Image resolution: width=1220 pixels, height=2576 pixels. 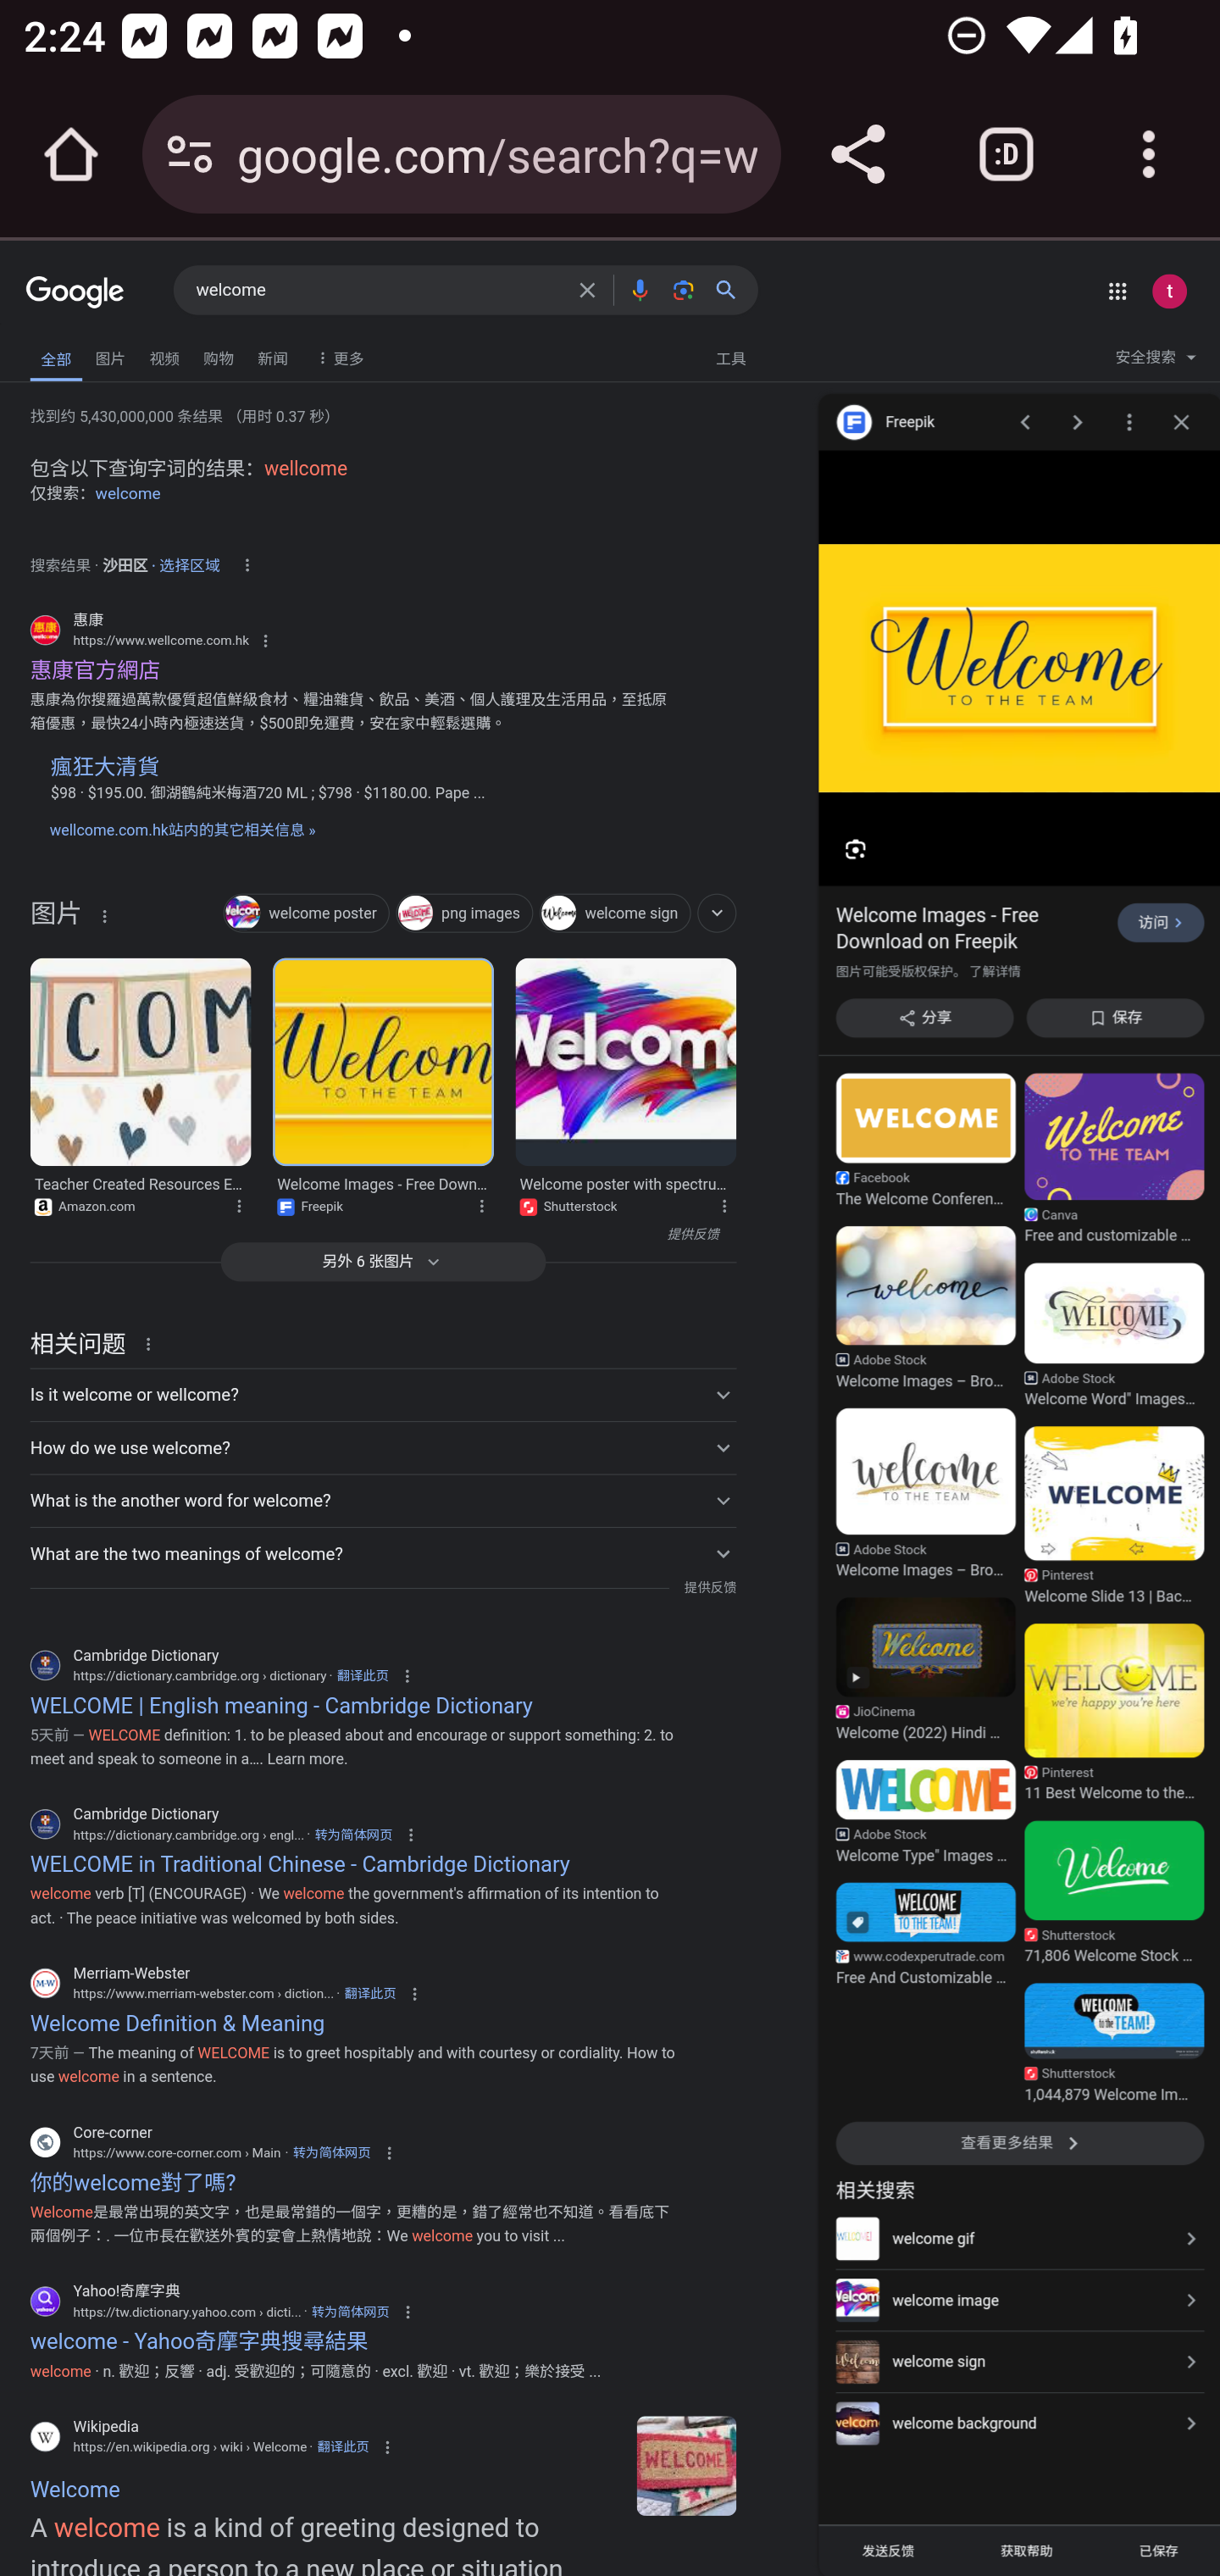 I want to click on 翻译此页, so click(x=369, y=1993).